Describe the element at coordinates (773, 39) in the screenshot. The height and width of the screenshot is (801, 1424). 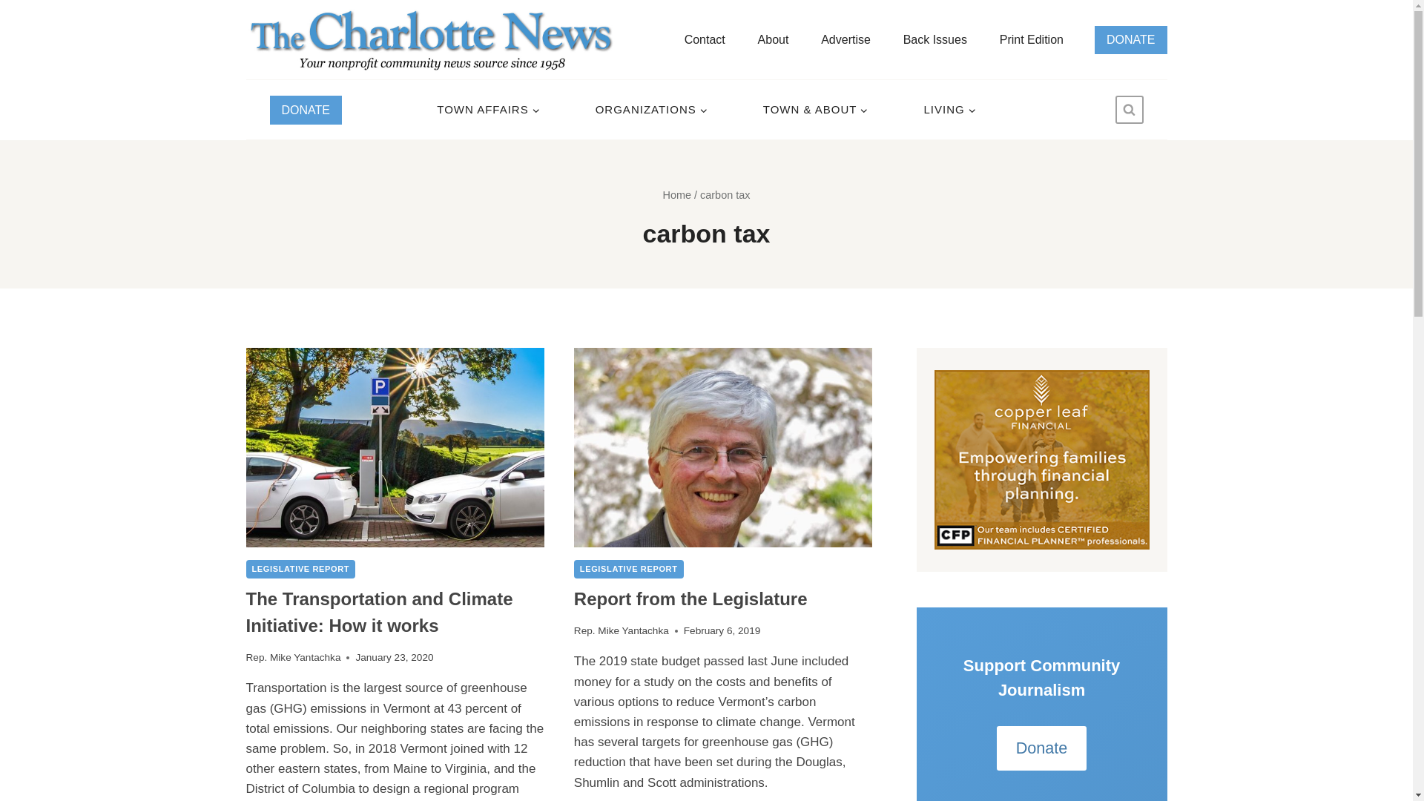
I see `About` at that location.